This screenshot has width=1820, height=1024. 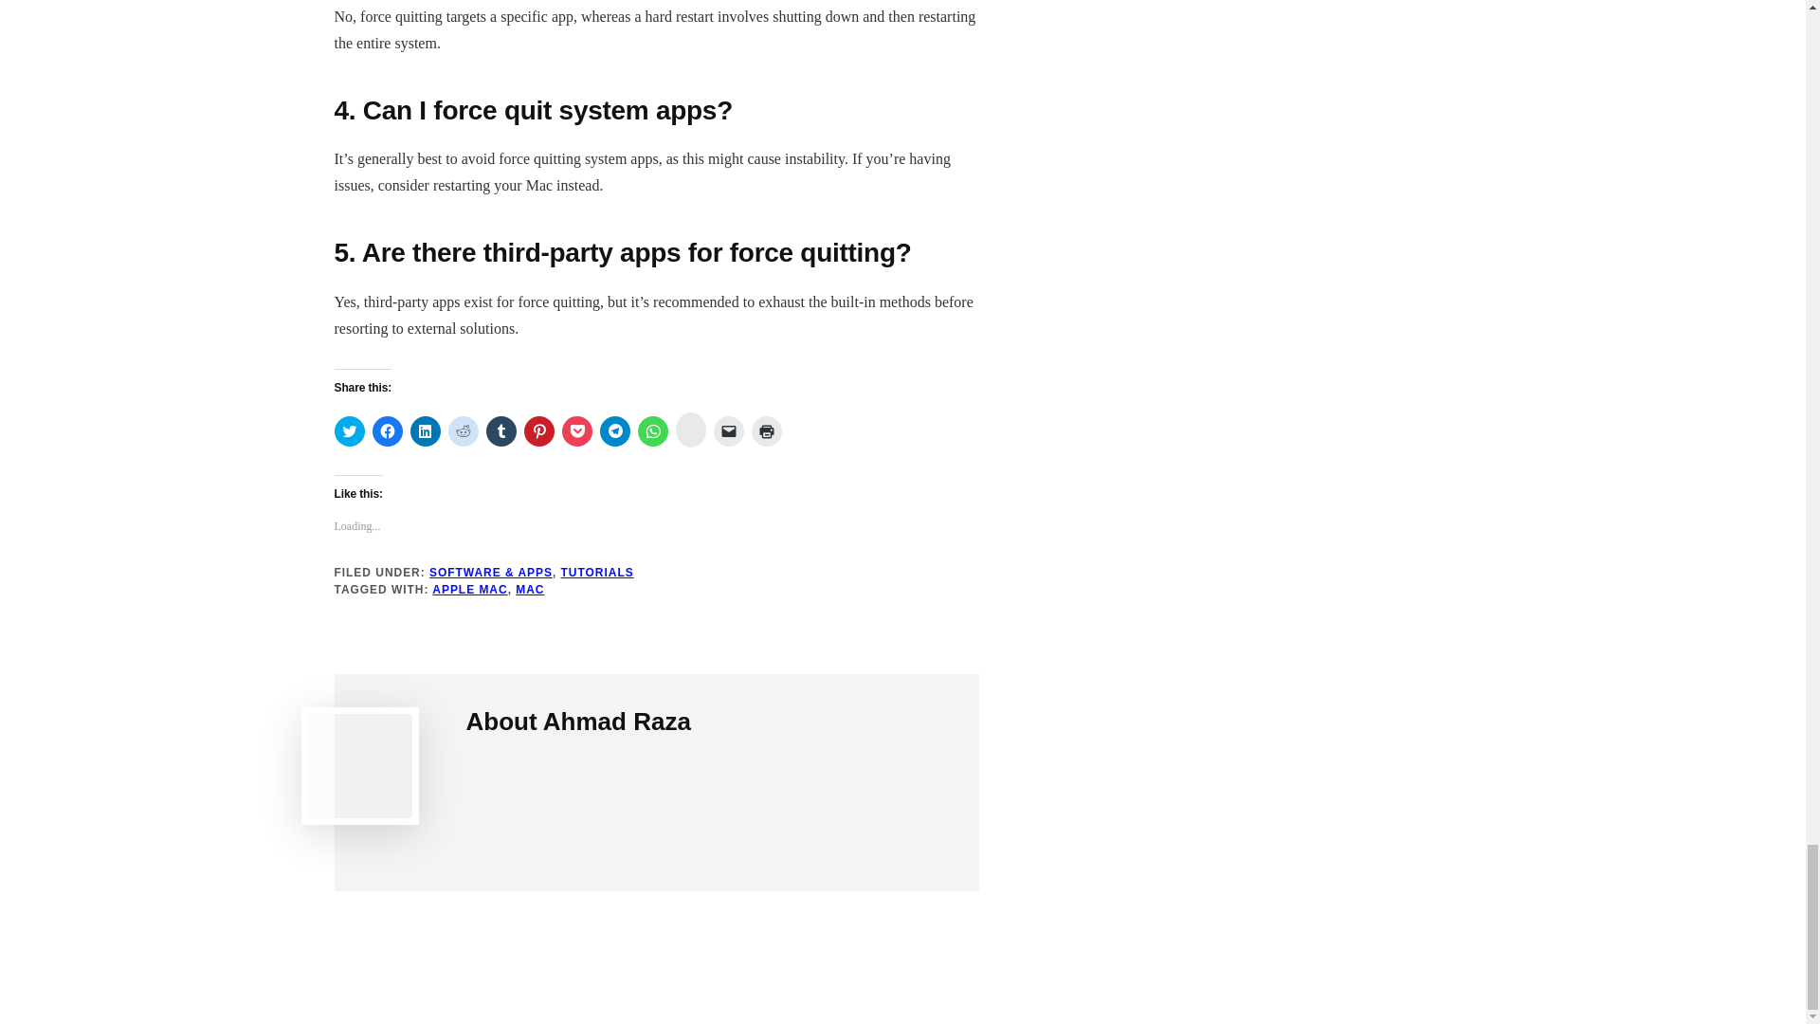 I want to click on Click to share on WhatsApp, so click(x=652, y=430).